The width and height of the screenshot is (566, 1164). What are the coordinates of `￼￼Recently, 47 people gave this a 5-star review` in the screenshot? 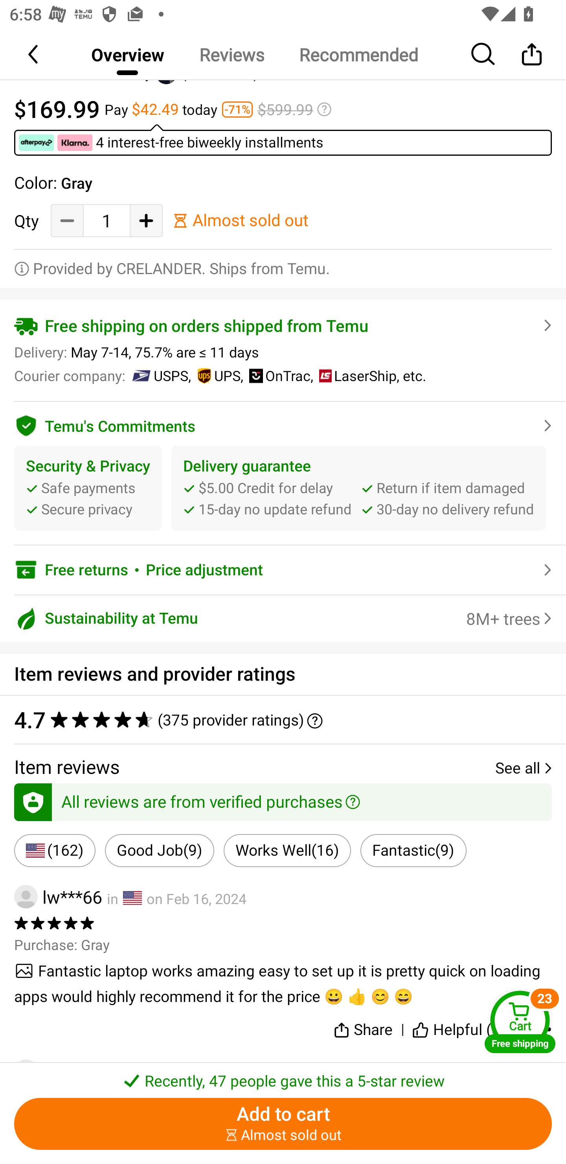 It's located at (283, 1077).